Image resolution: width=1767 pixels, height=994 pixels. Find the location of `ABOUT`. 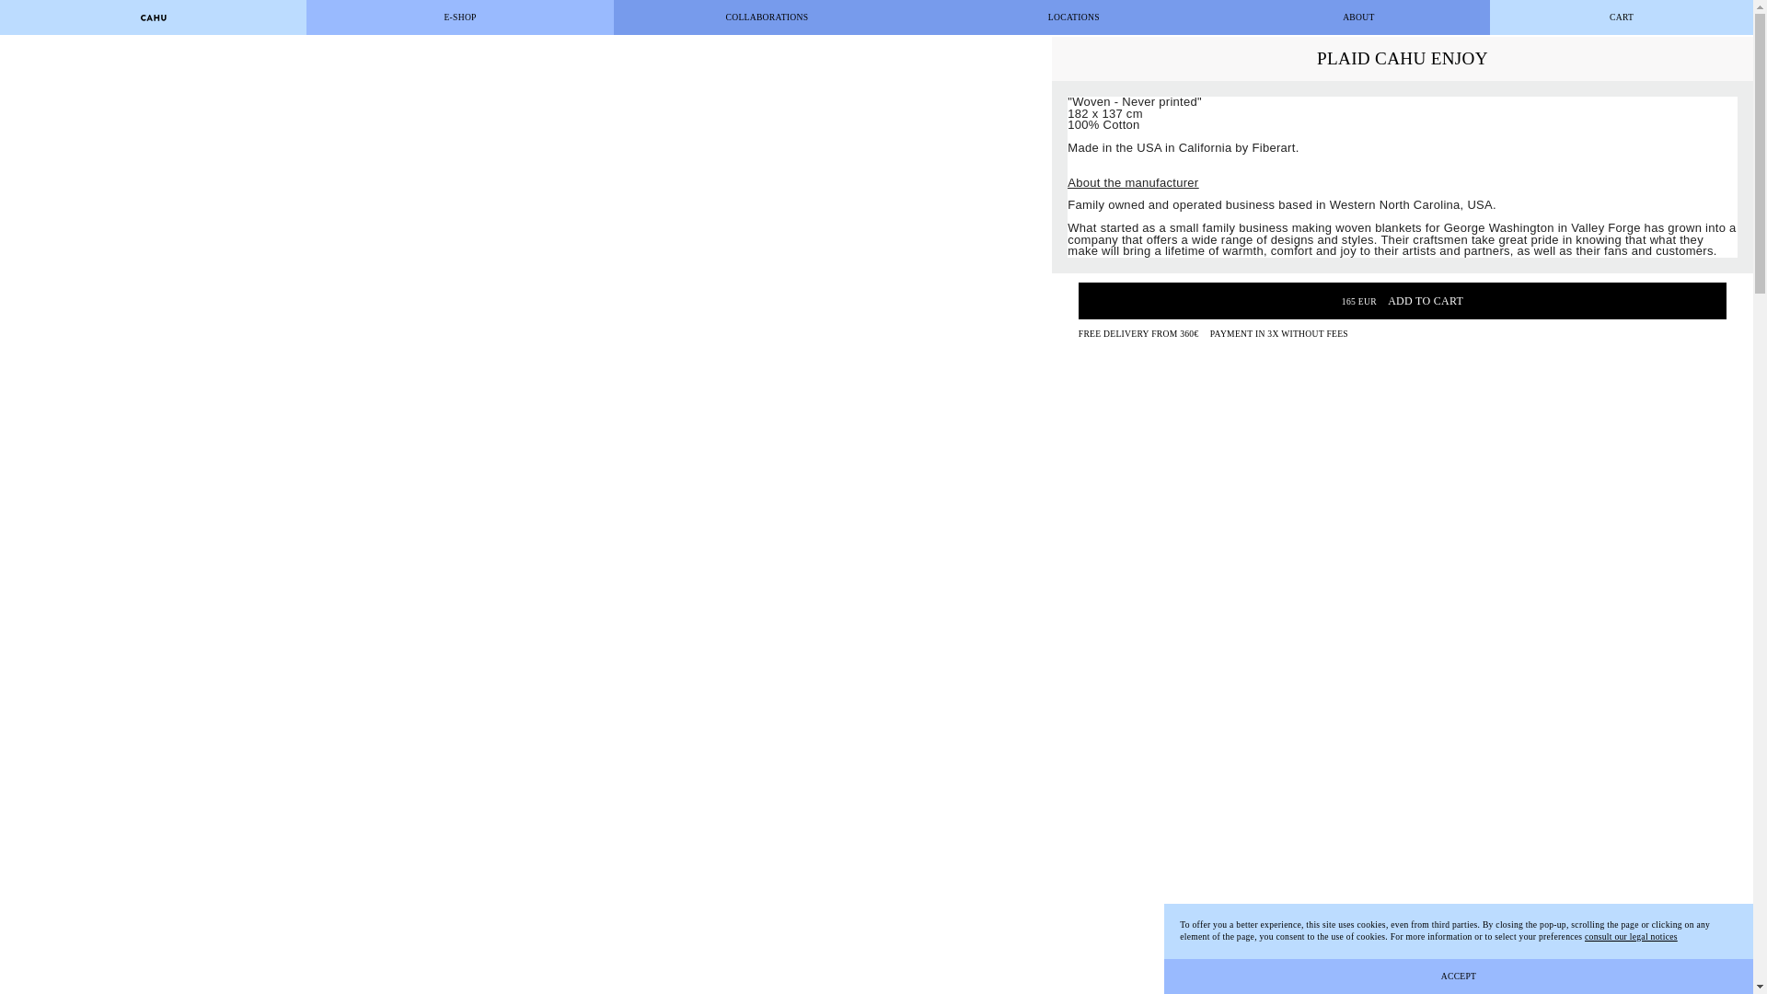

ABOUT is located at coordinates (1359, 17).